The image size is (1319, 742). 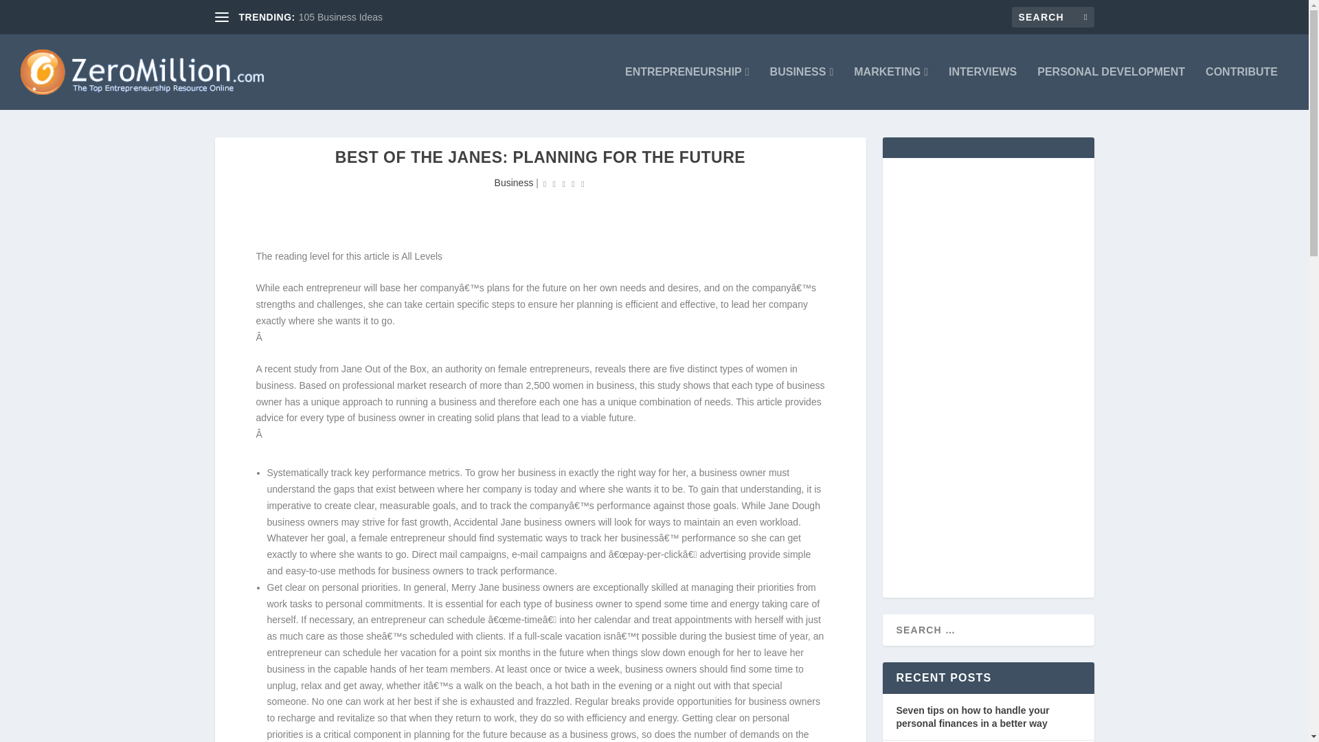 What do you see at coordinates (687, 88) in the screenshot?
I see `ENTREPRENEURSHIP` at bounding box center [687, 88].